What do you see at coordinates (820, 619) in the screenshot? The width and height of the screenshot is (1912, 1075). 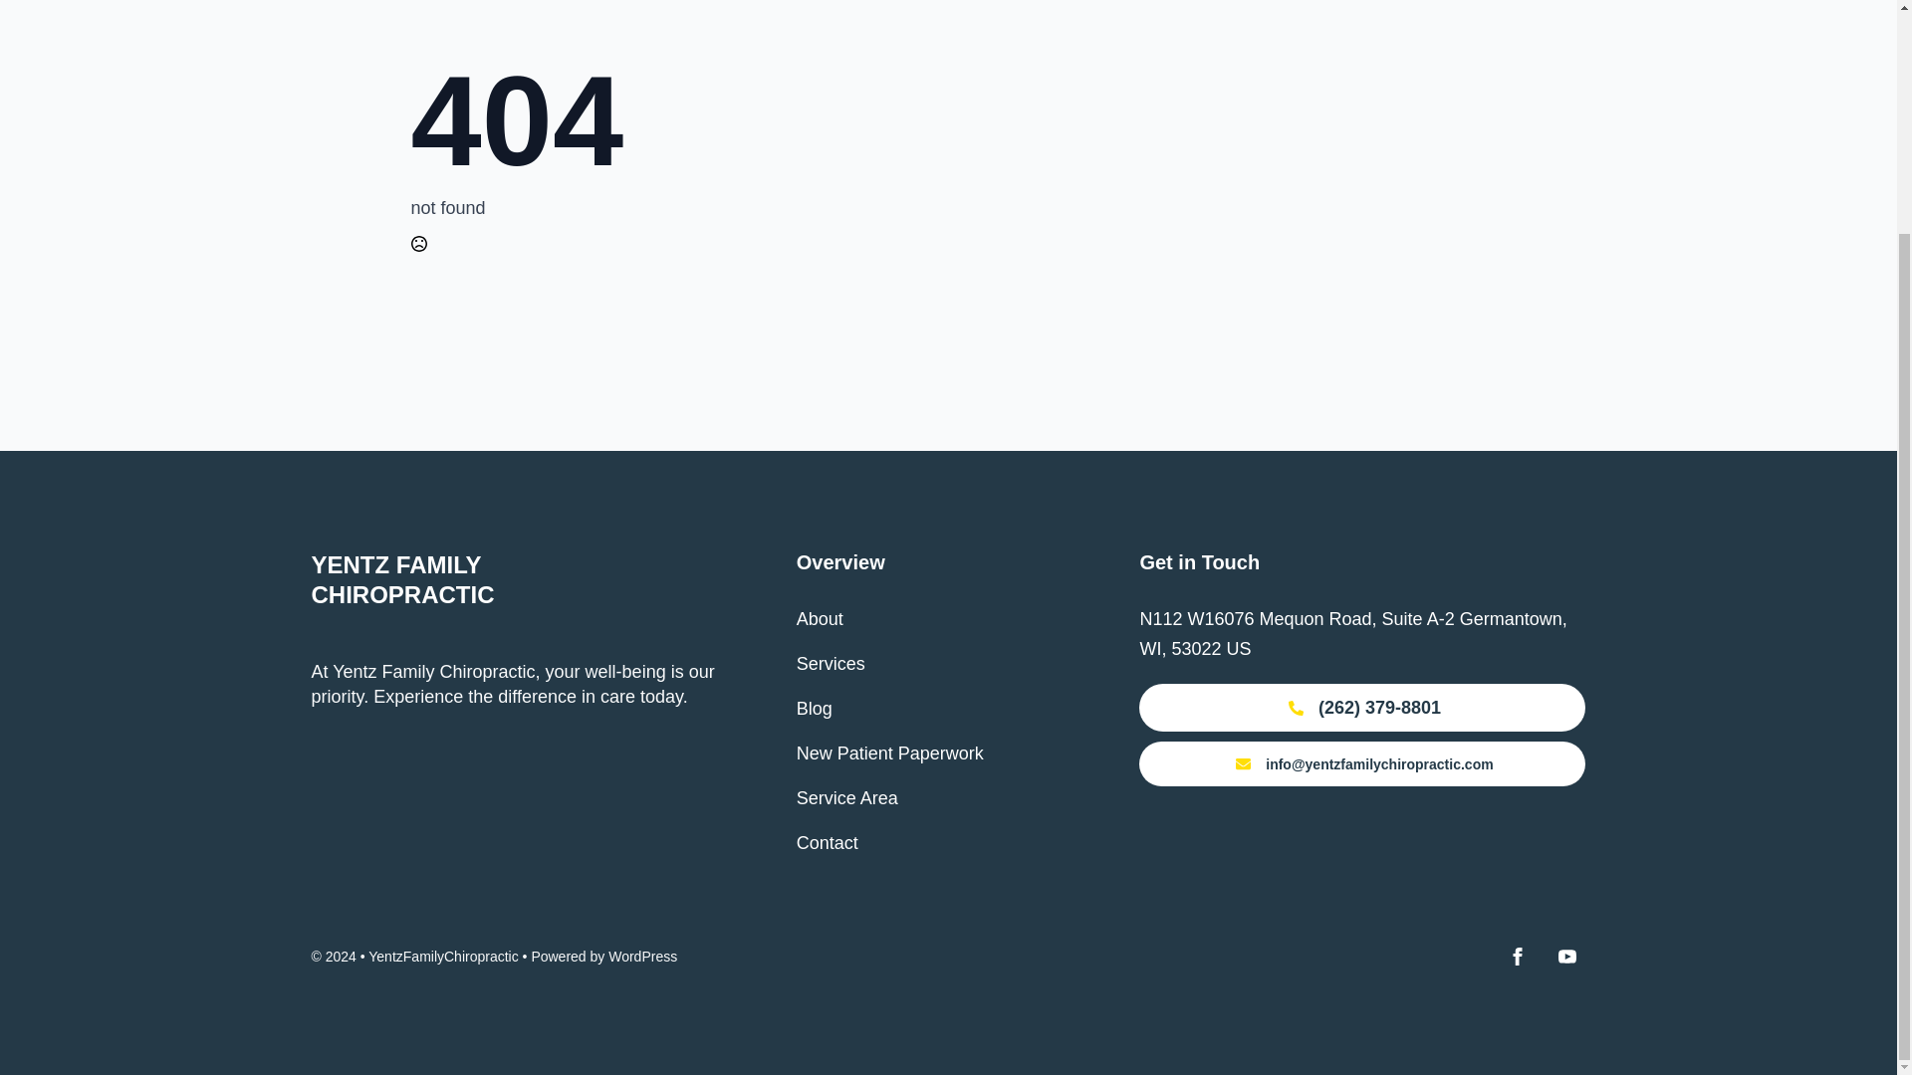 I see `About` at bounding box center [820, 619].